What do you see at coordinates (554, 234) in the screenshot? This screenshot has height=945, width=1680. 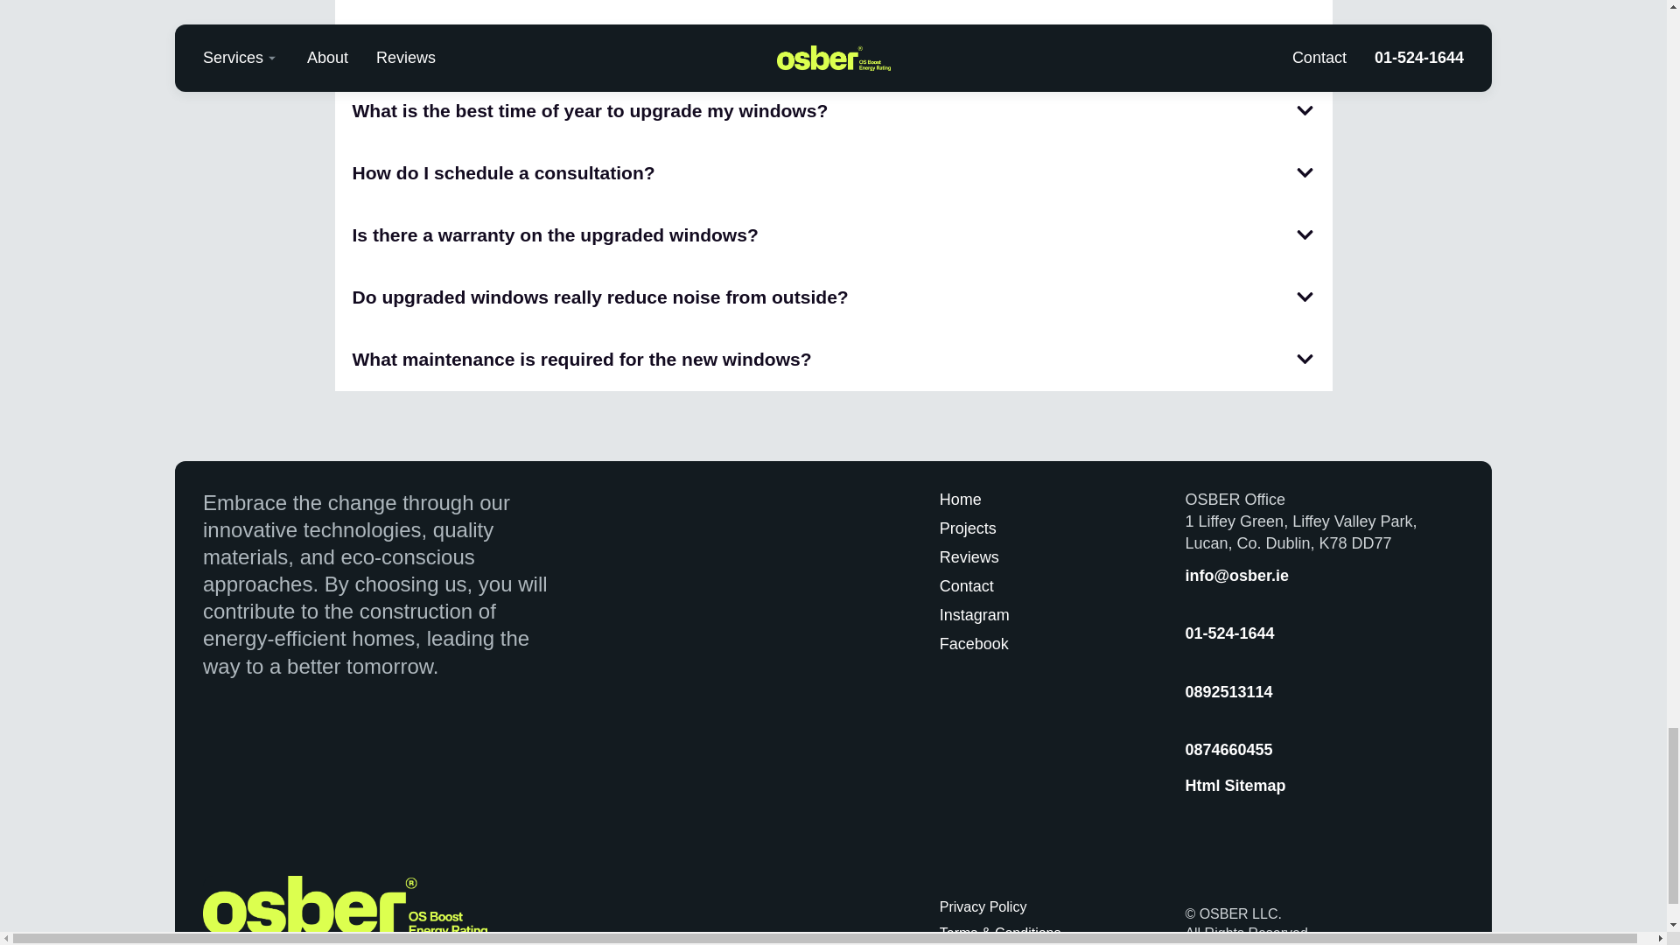 I see `Is there a warranty on the upgraded windows?` at bounding box center [554, 234].